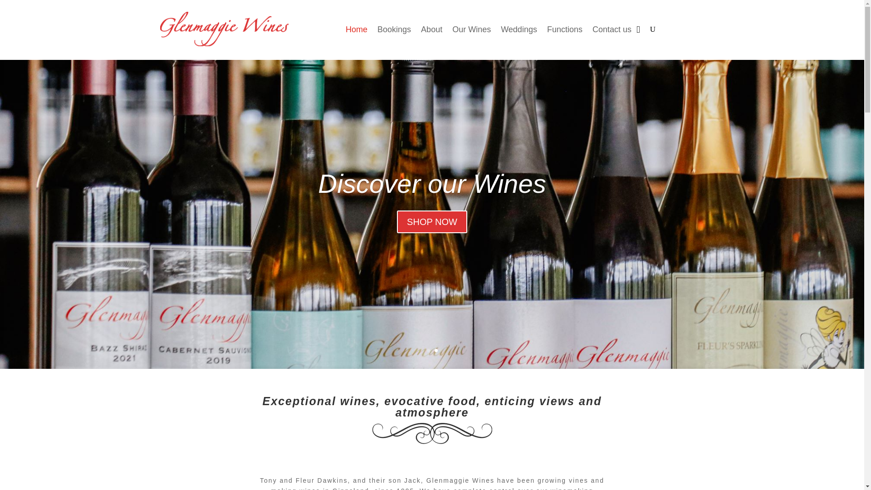 Image resolution: width=871 pixels, height=490 pixels. What do you see at coordinates (612, 29) in the screenshot?
I see `Contact us` at bounding box center [612, 29].